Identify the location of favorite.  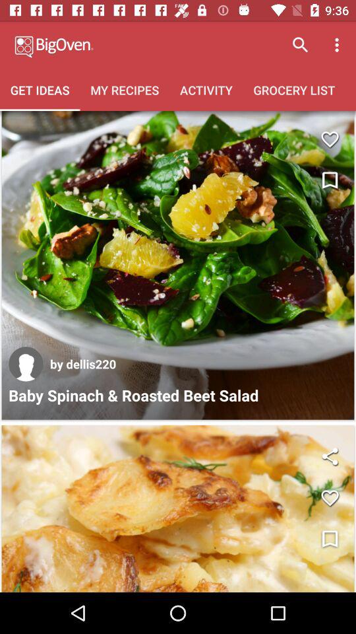
(330, 139).